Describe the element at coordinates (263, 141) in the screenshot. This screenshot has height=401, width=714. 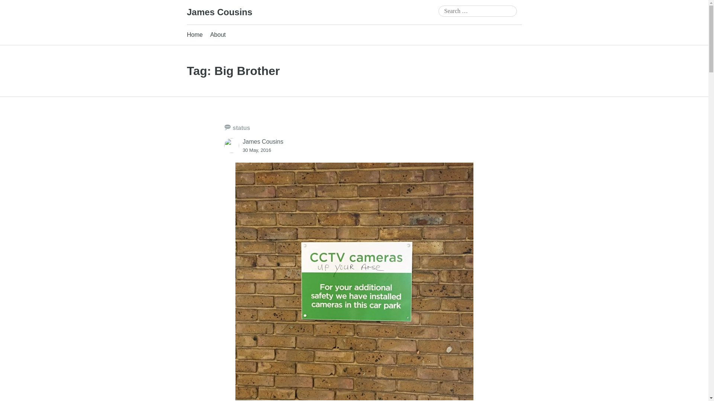
I see `View all posts by James Cousins` at that location.